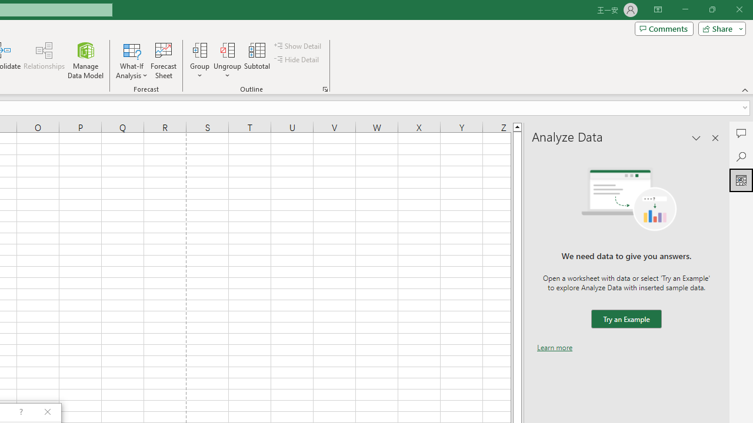  What do you see at coordinates (258, 60) in the screenshot?
I see `Subtotal` at bounding box center [258, 60].